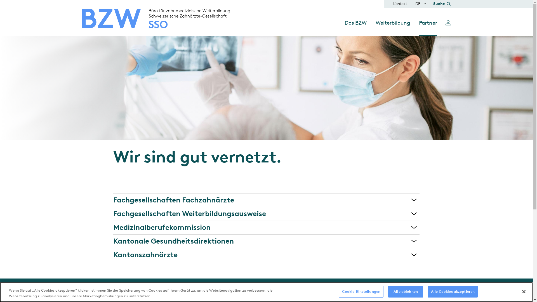 This screenshot has width=537, height=302. Describe the element at coordinates (442, 4) in the screenshot. I see `Suche` at that location.